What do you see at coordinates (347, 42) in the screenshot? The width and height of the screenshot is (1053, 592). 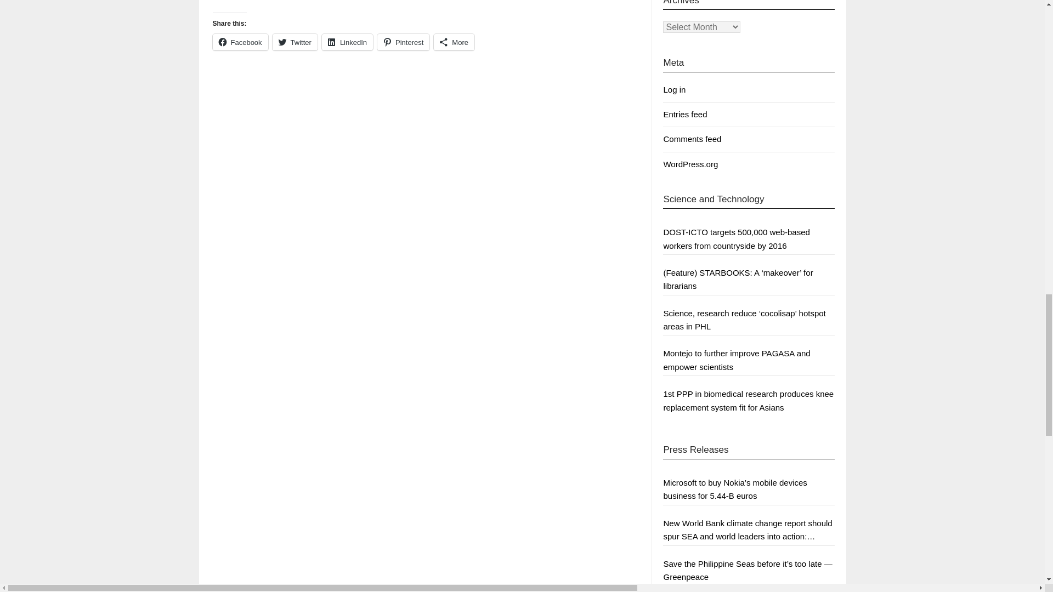 I see `LinkedIn` at bounding box center [347, 42].